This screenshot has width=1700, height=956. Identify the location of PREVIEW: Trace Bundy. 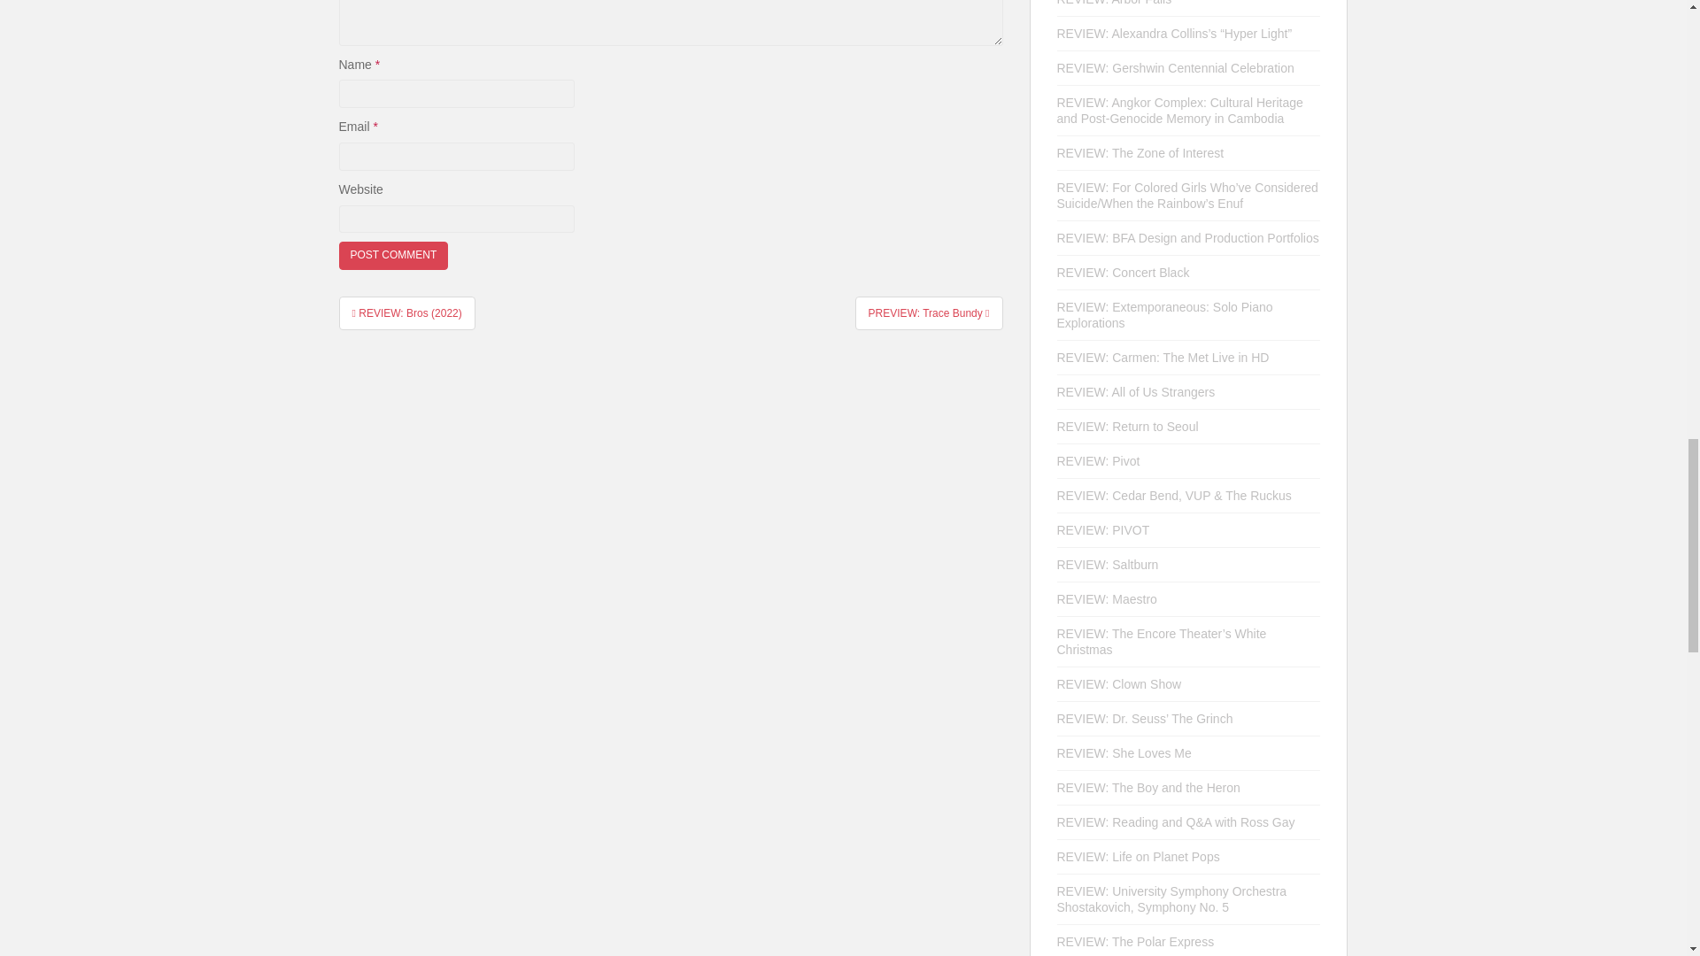
(928, 312).